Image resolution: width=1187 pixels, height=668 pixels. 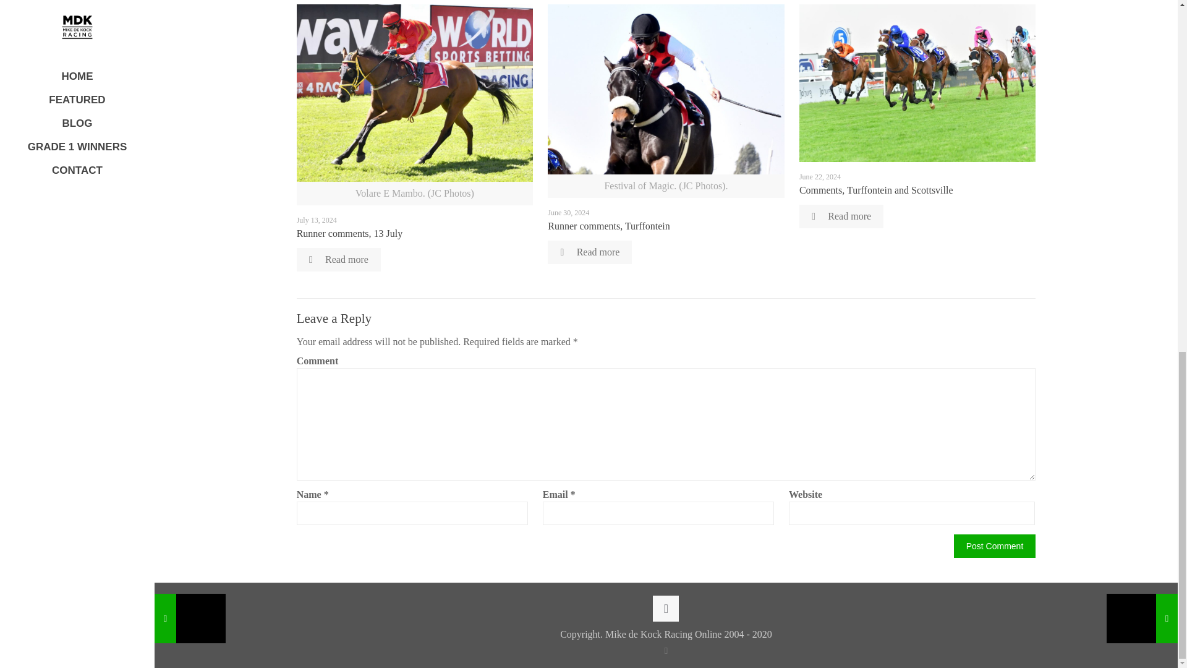 I want to click on Read more, so click(x=339, y=259).